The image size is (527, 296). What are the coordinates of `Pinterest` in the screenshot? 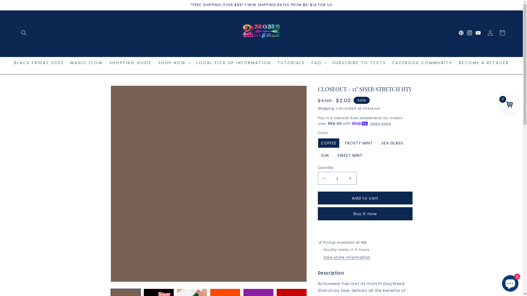 It's located at (463, 33).